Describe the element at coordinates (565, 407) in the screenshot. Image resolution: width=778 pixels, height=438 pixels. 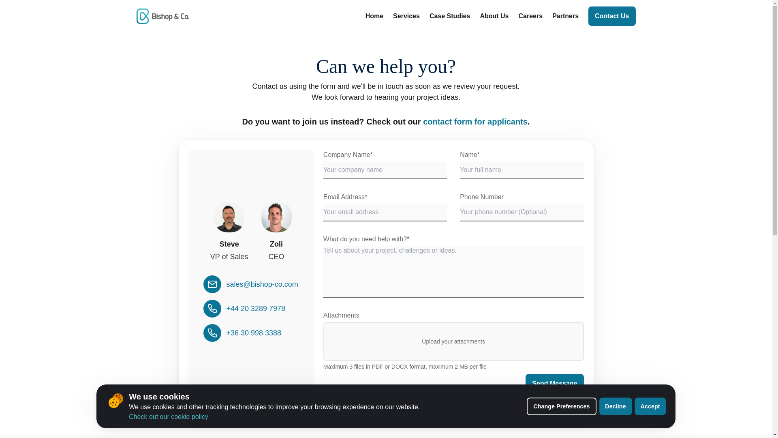
I see `Change Preferences` at that location.